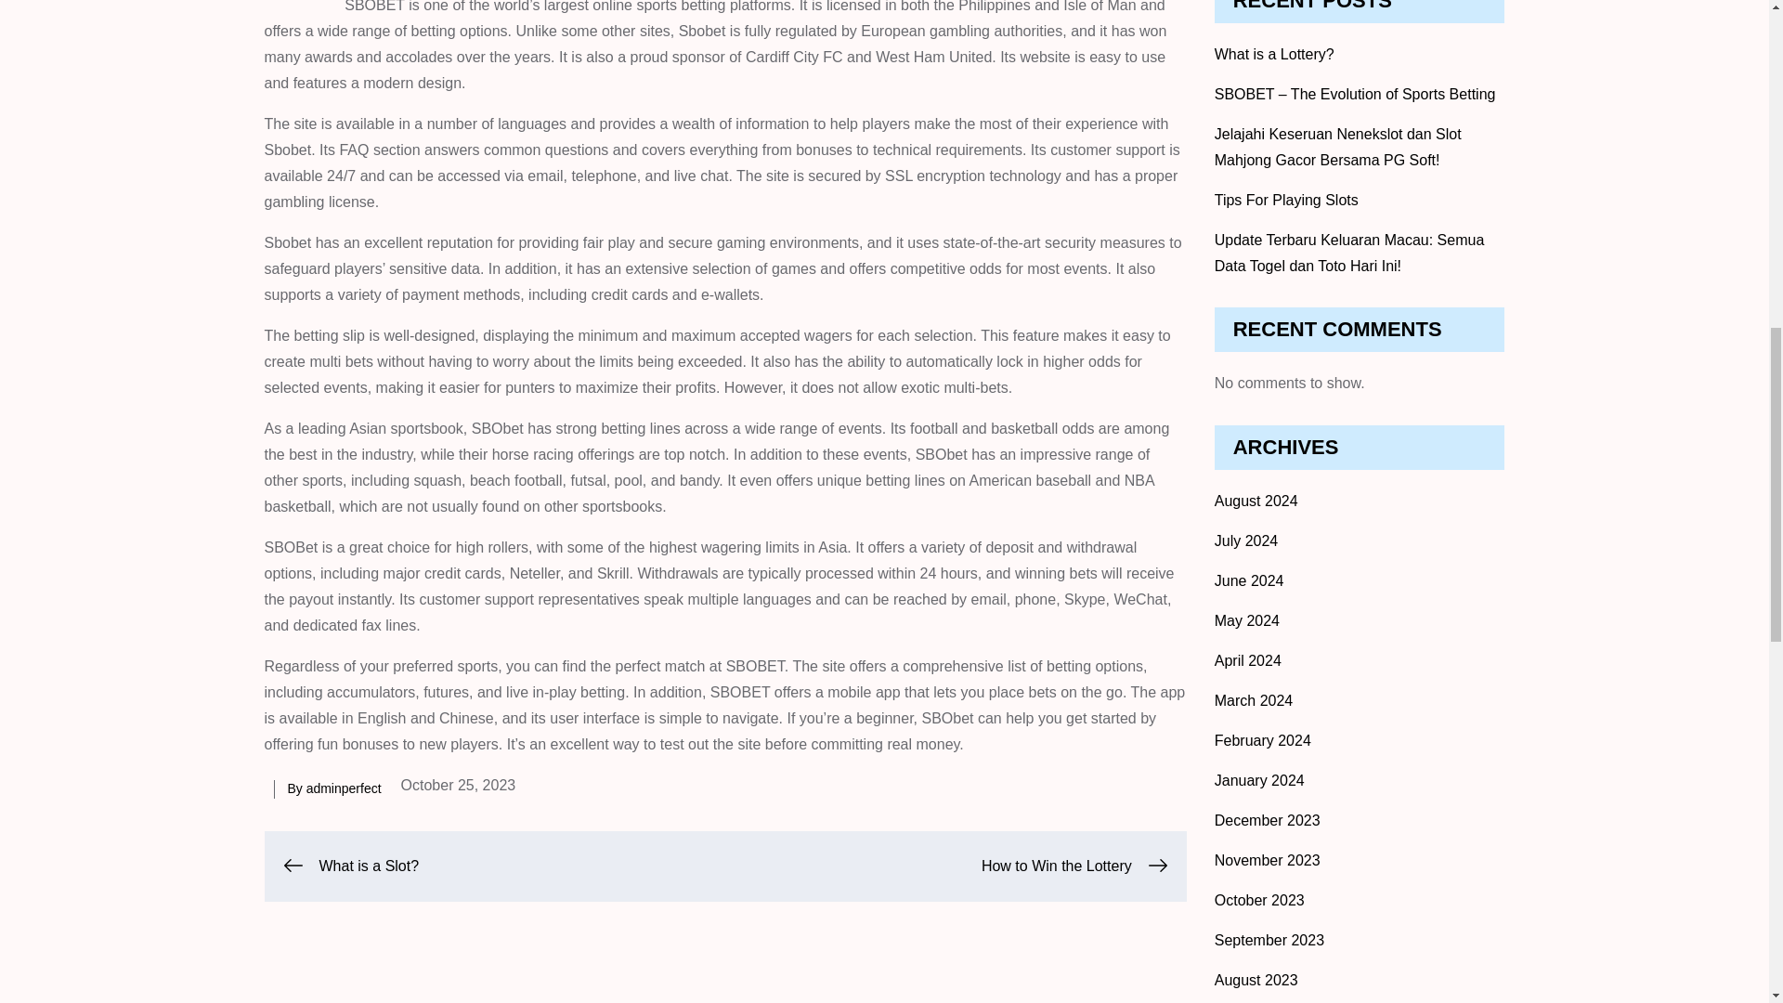 This screenshot has width=1783, height=1003. Describe the element at coordinates (1254, 700) in the screenshot. I see `March 2024` at that location.